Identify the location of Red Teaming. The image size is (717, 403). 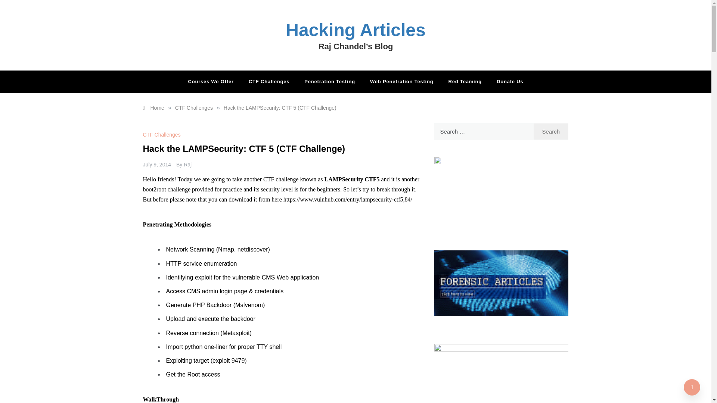
(465, 82).